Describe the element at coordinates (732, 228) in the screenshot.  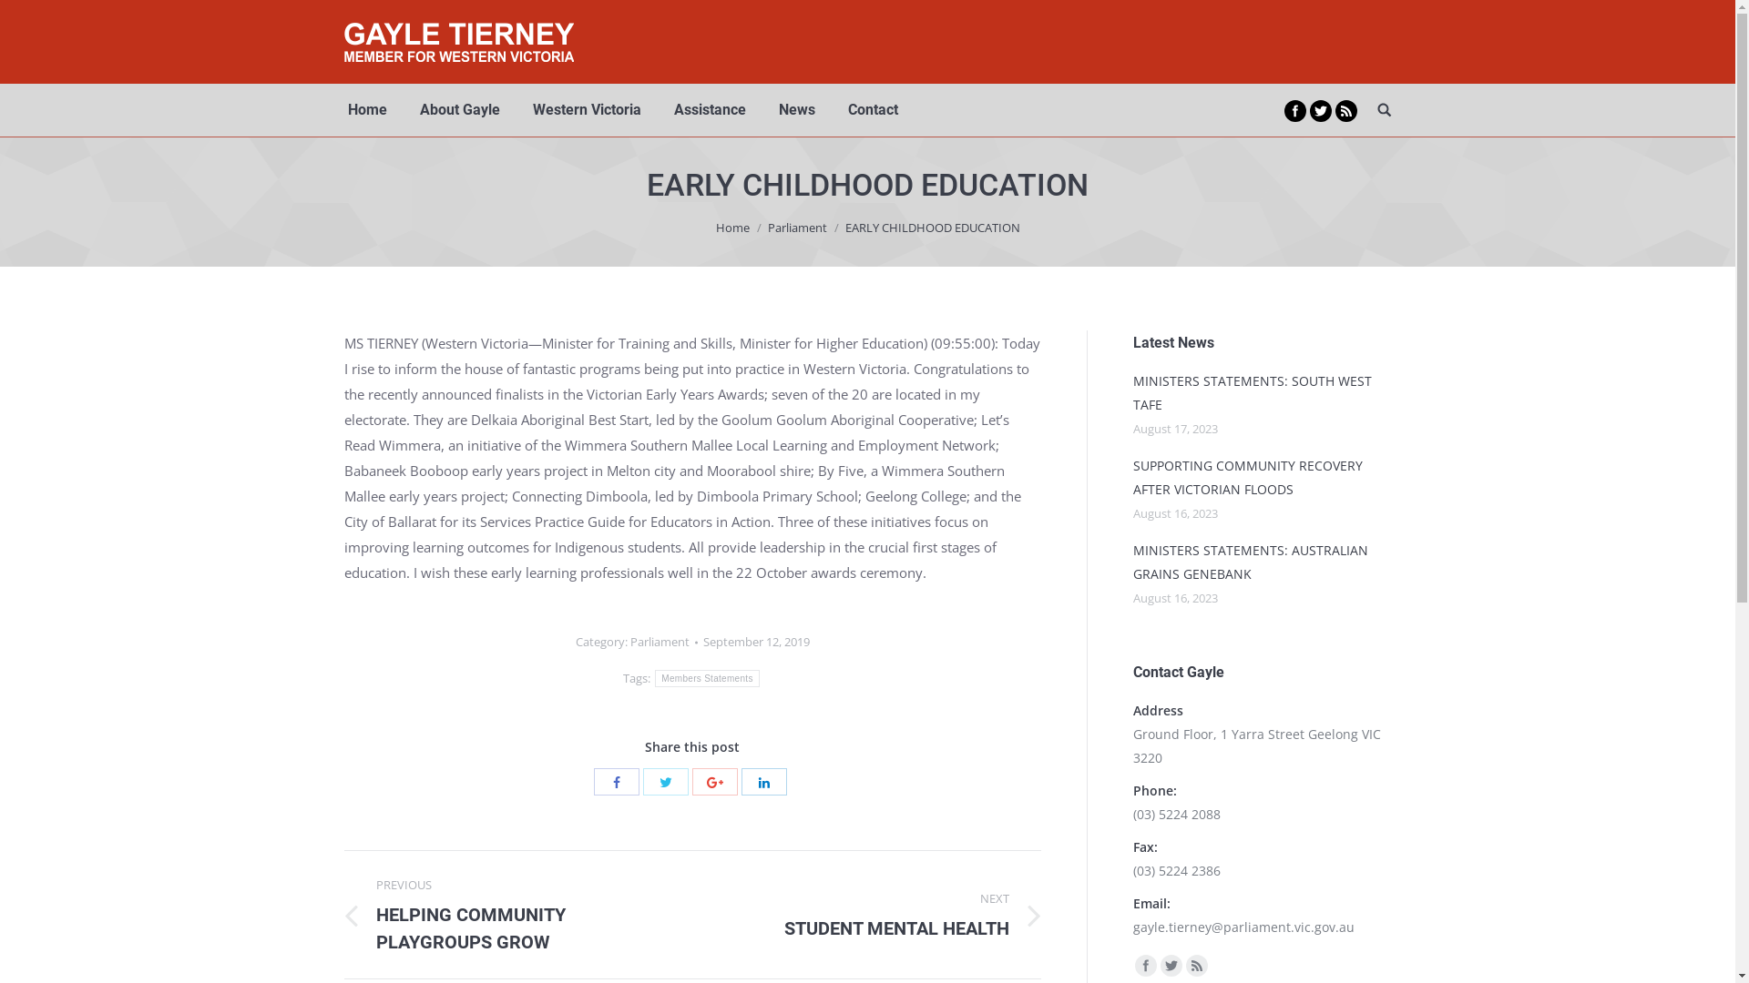
I see `Home` at that location.